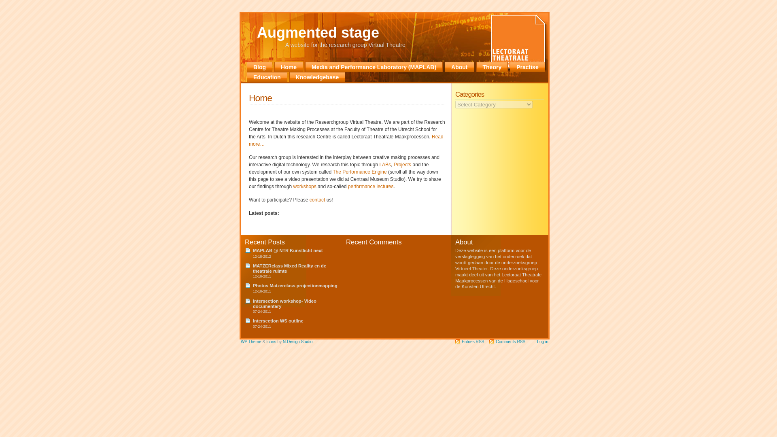 The image size is (777, 437). I want to click on Icons, so click(271, 342).